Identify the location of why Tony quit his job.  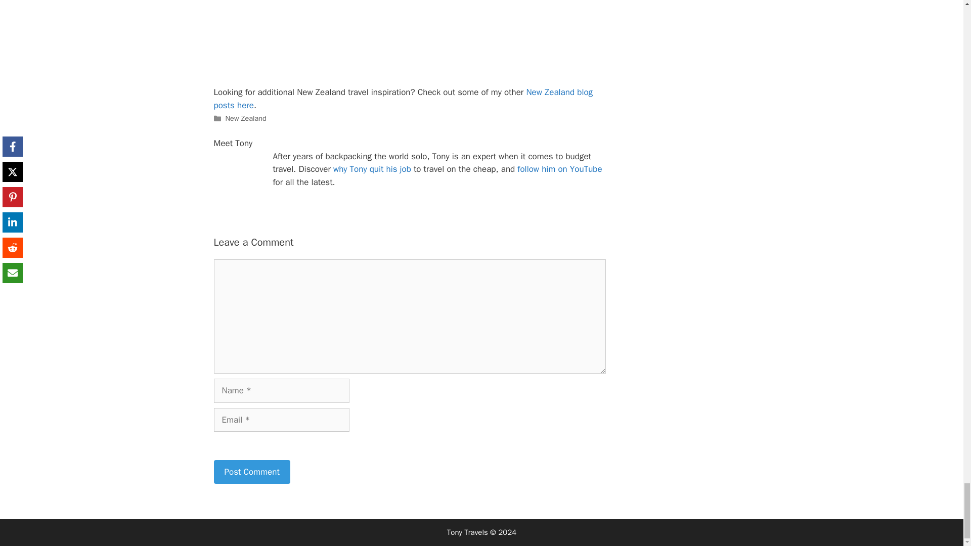
(372, 169).